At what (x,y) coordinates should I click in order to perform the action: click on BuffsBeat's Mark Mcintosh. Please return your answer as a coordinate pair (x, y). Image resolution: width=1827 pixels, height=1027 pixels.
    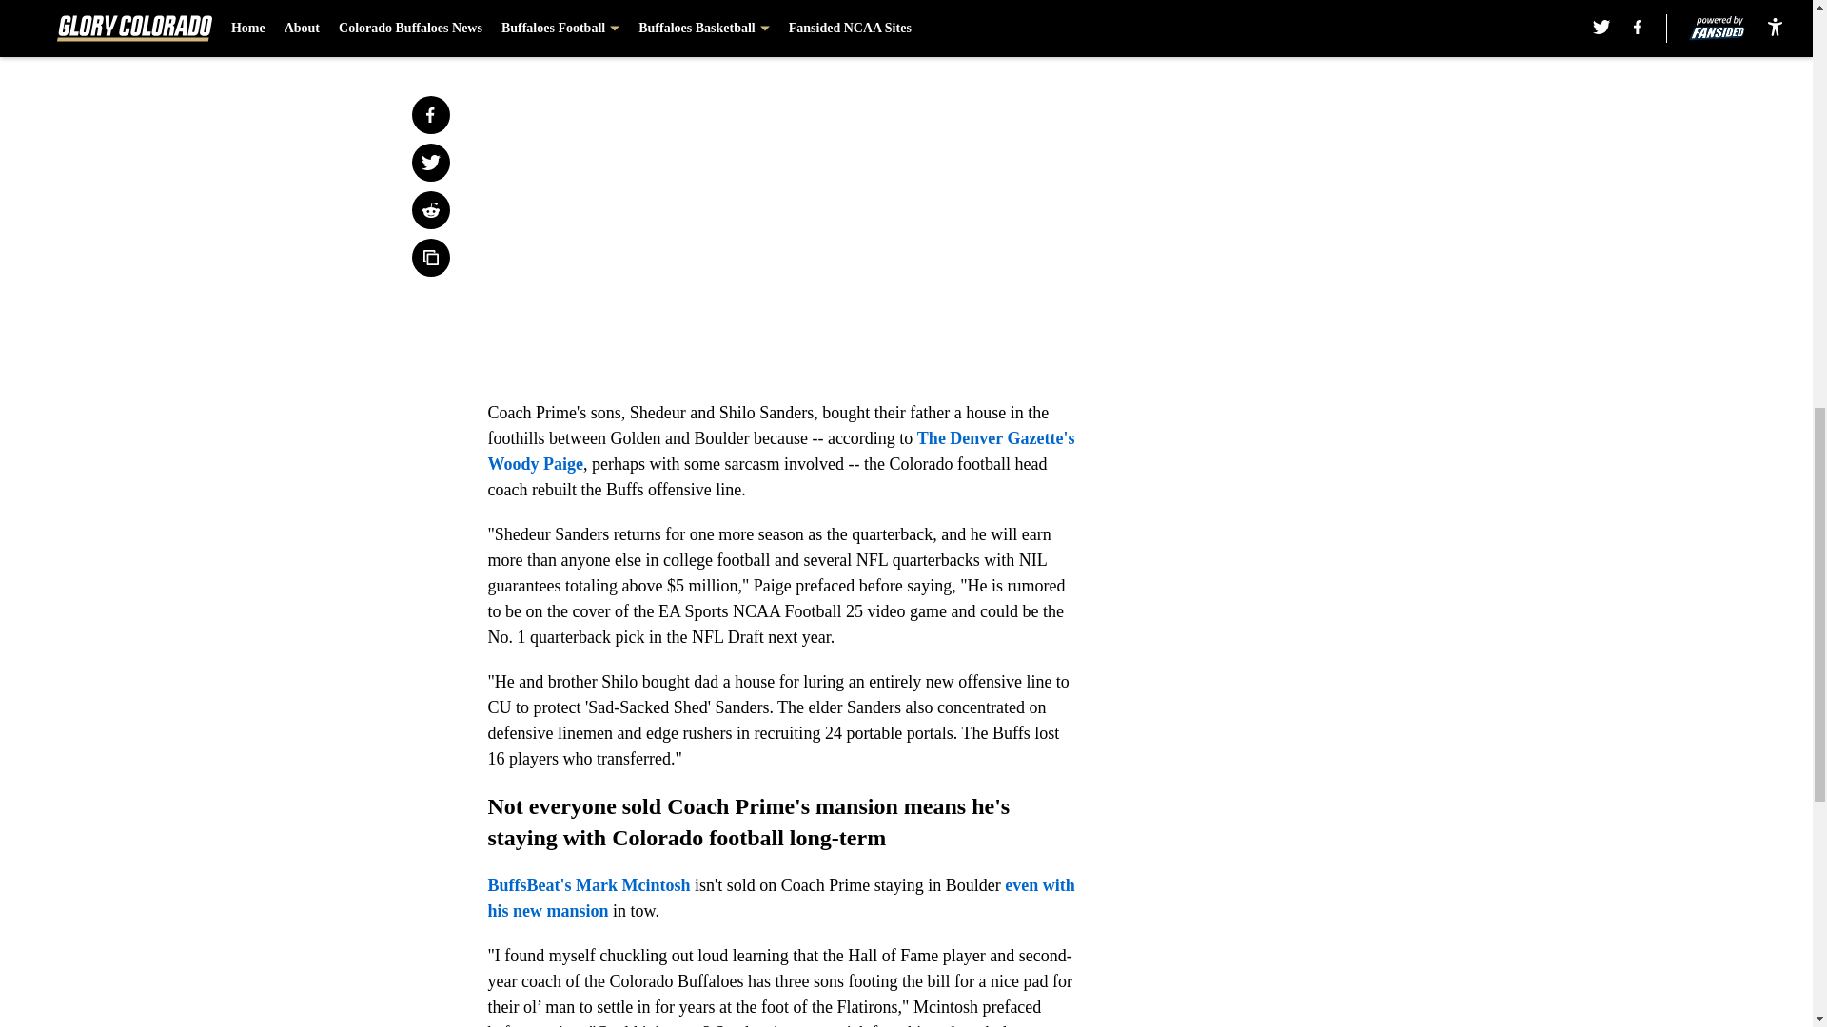
    Looking at the image, I should click on (588, 884).